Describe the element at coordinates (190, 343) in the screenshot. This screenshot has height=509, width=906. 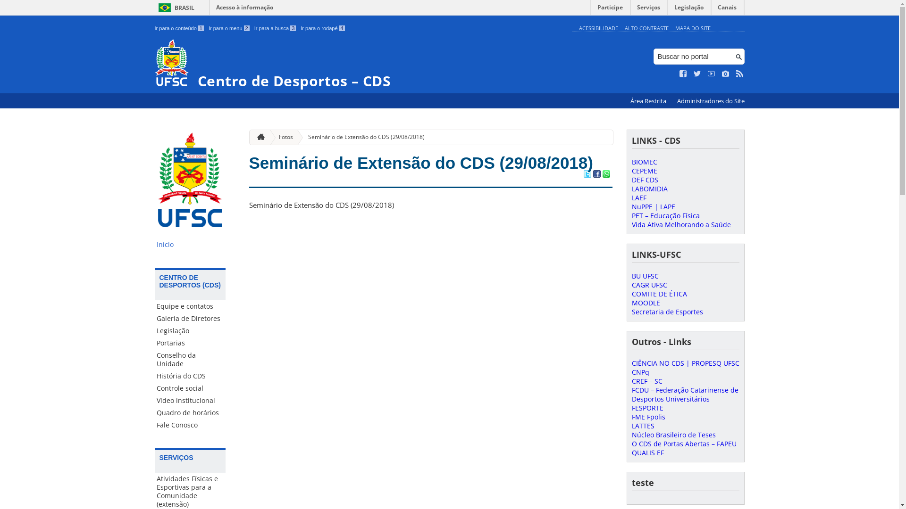
I see `Portarias` at that location.